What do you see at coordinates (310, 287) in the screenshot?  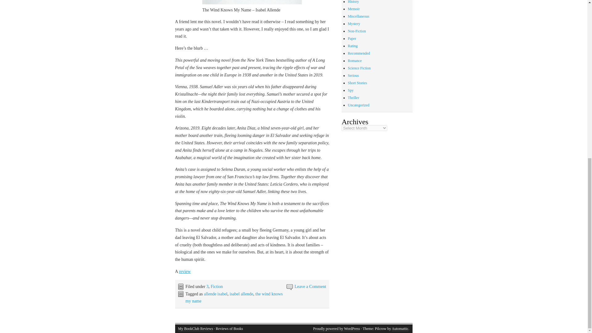 I see `Leave a Comment` at bounding box center [310, 287].